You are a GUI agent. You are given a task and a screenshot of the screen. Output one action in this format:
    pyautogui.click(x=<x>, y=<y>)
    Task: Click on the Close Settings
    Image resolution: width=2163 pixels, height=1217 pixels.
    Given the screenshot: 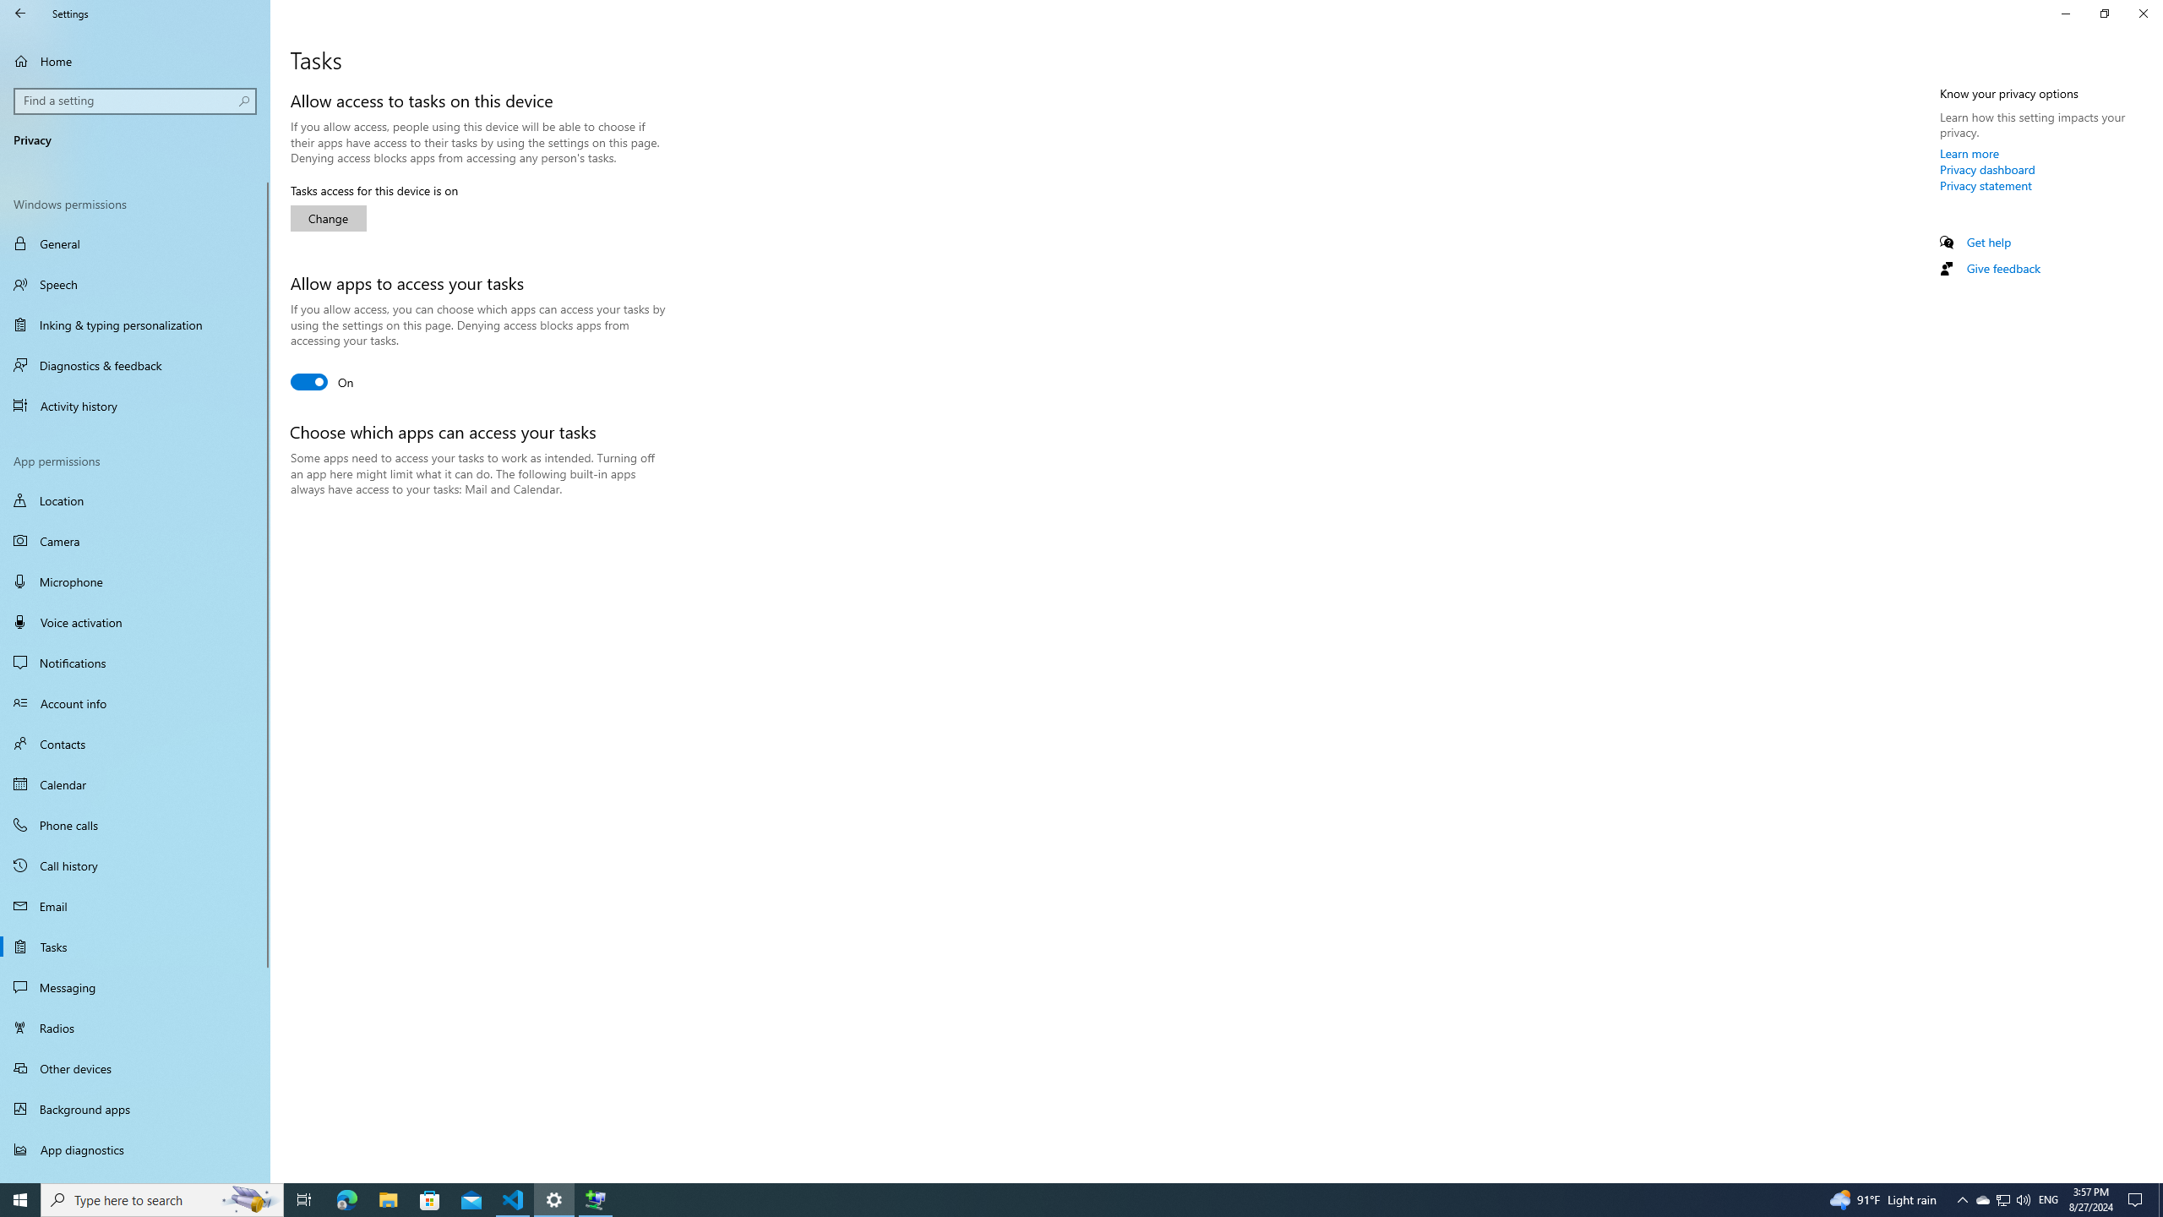 What is the action you would take?
    pyautogui.click(x=2143, y=14)
    